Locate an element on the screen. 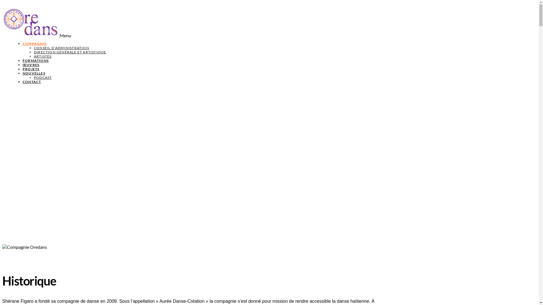 The image size is (543, 305). ARTISTES is located at coordinates (43, 56).